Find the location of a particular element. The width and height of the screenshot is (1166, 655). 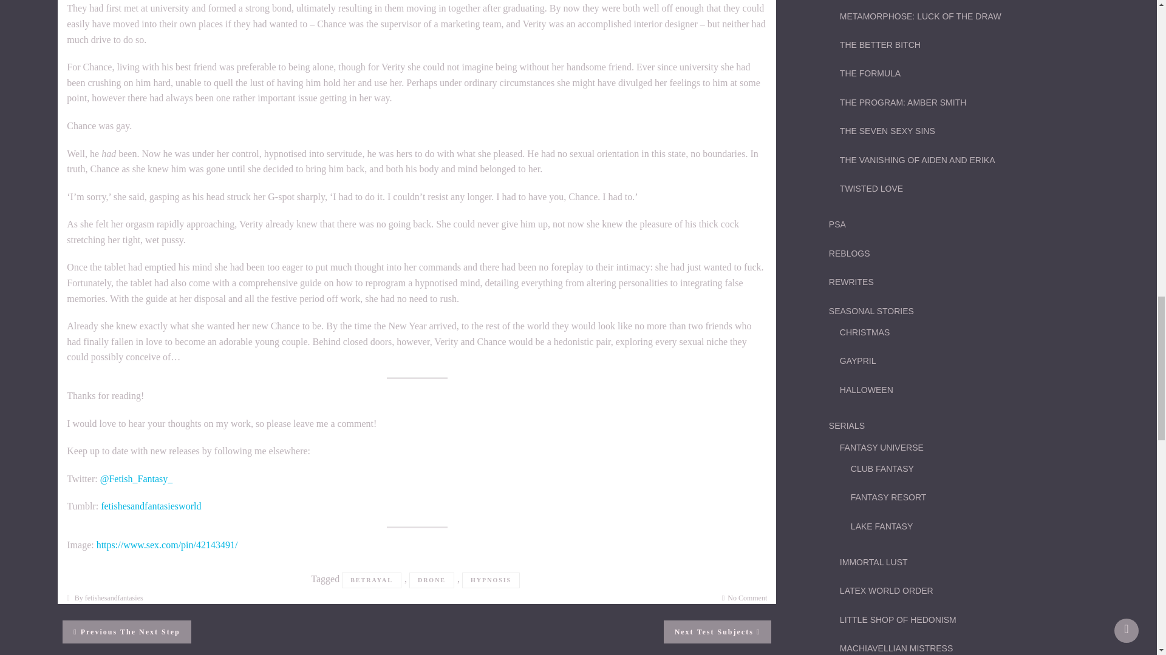

BETRAYAL is located at coordinates (126, 631).